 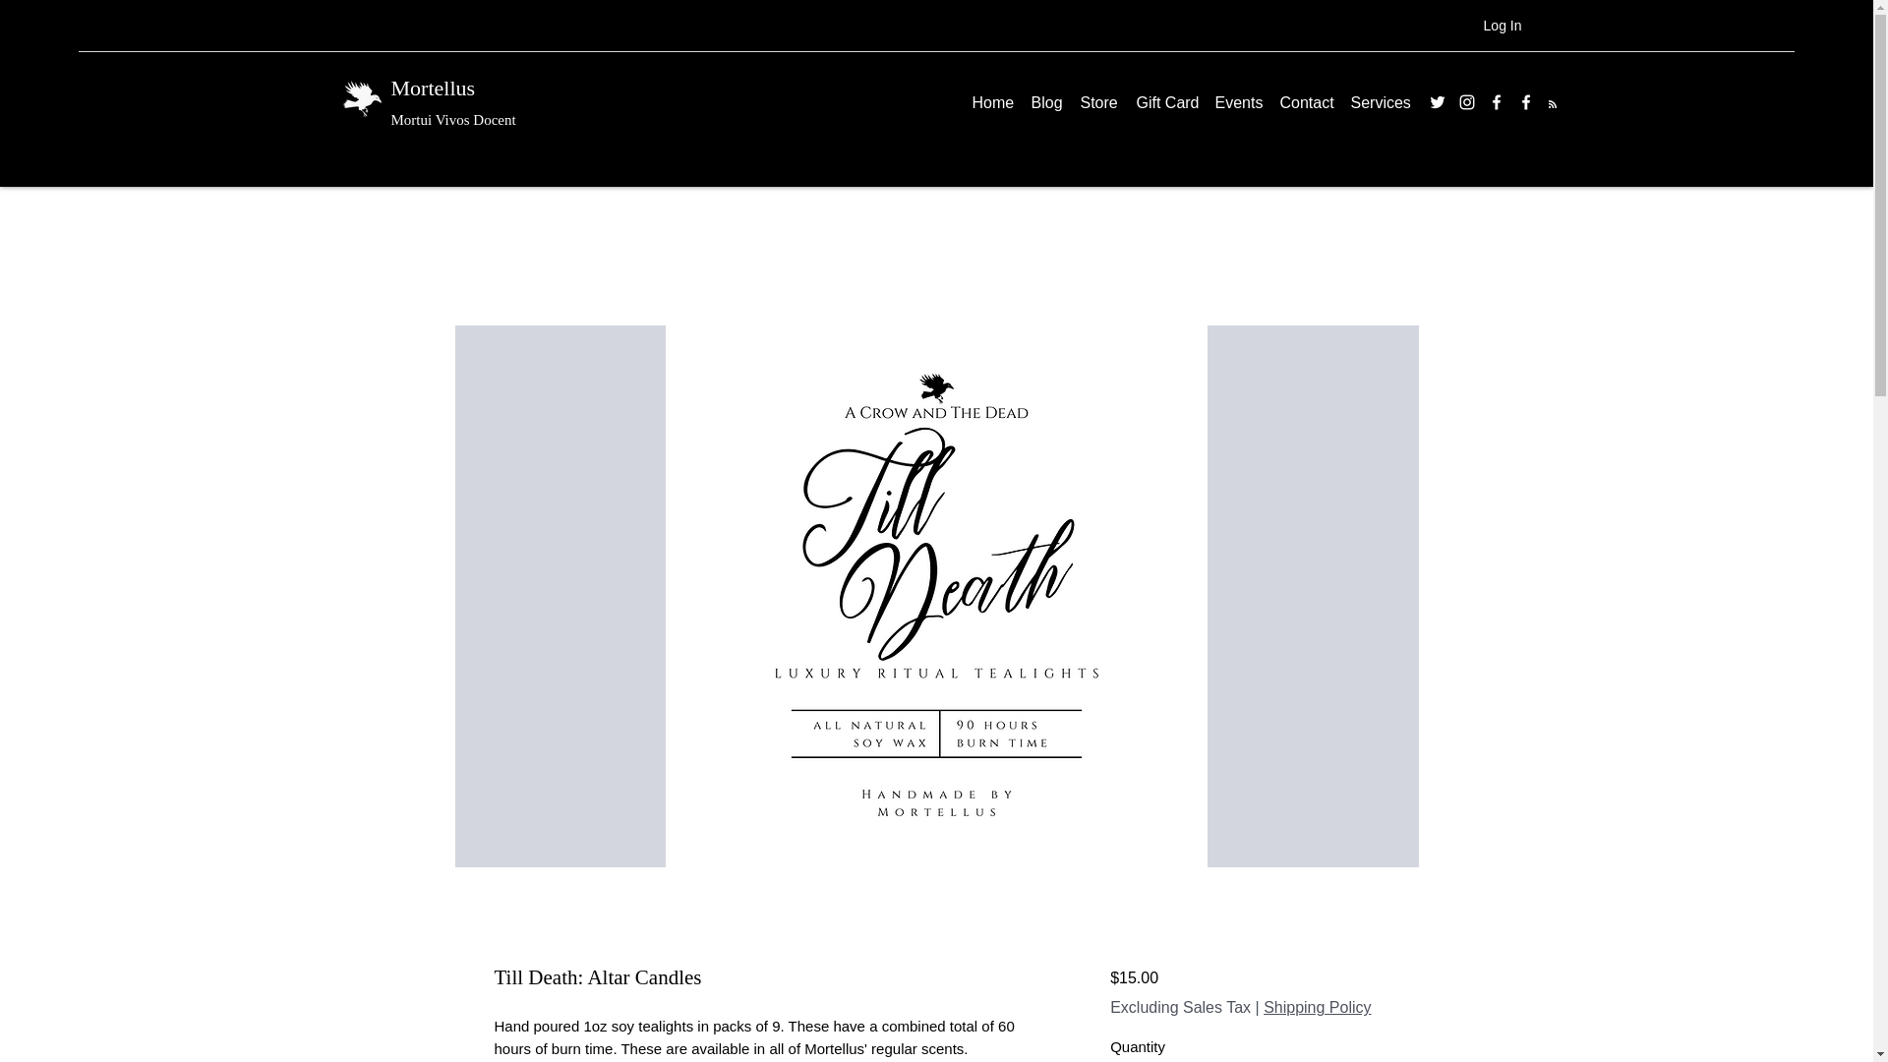 What do you see at coordinates (1097, 102) in the screenshot?
I see `Store` at bounding box center [1097, 102].